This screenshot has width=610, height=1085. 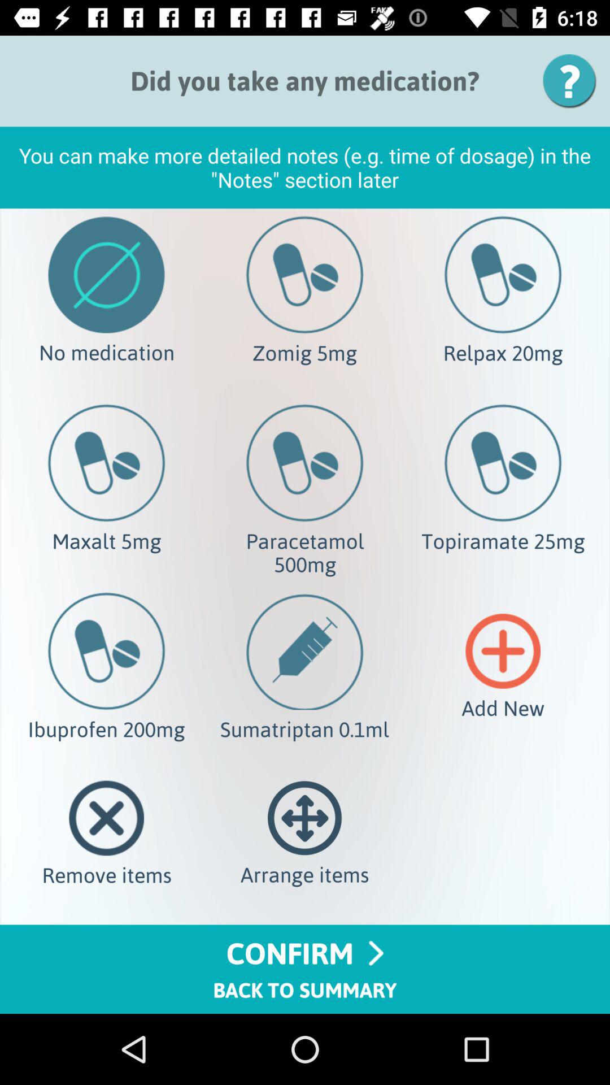 I want to click on help option, so click(x=573, y=81).